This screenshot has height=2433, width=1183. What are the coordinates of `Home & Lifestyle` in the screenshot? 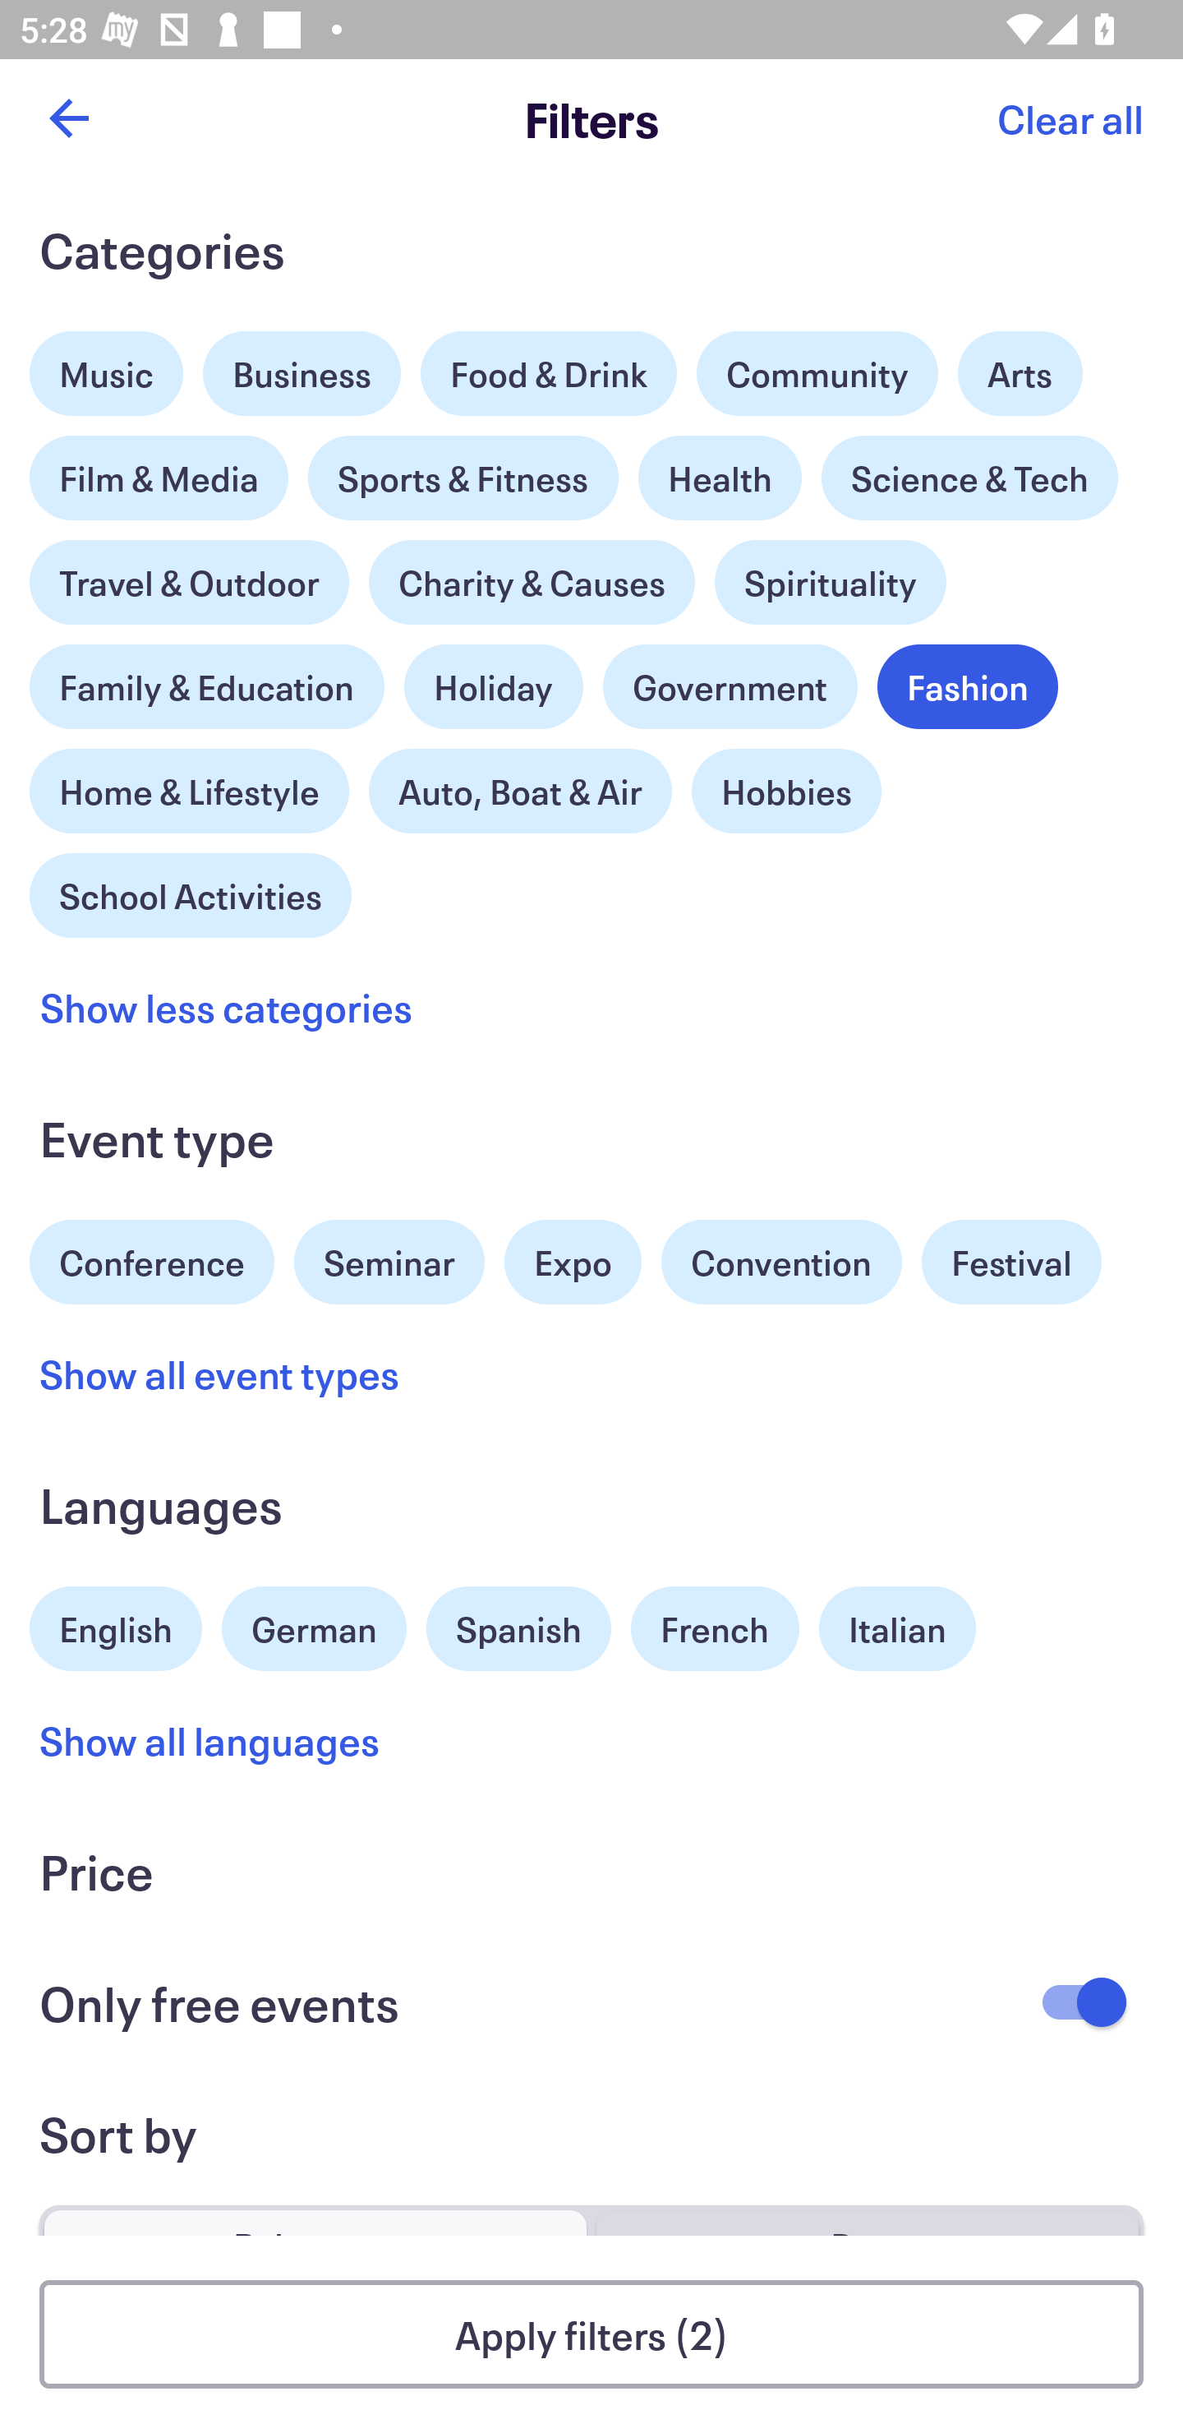 It's located at (189, 784).